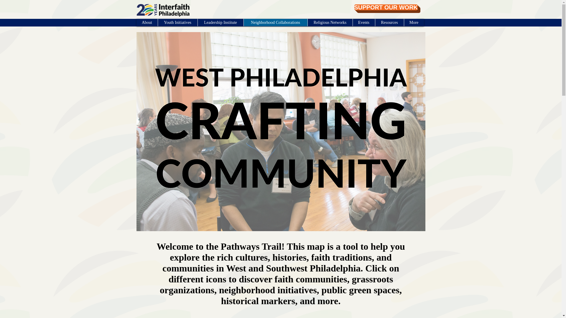  What do you see at coordinates (386, 7) in the screenshot?
I see `SUPPORT OUR WORK` at bounding box center [386, 7].